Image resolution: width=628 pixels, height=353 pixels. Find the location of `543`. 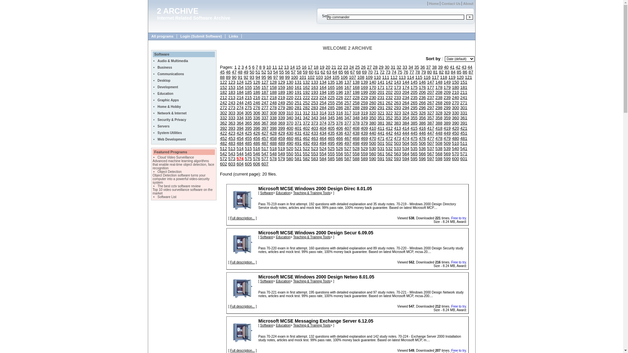

543 is located at coordinates (232, 154).